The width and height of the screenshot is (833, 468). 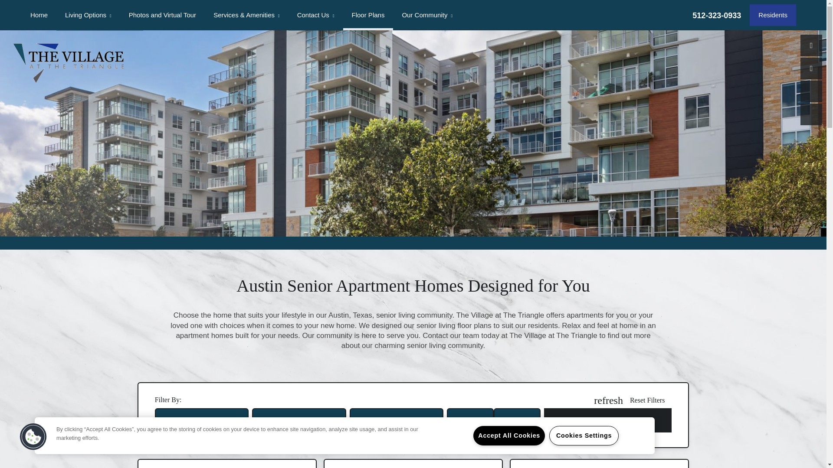 What do you see at coordinates (100, 17) in the screenshot?
I see `Assisted Living` at bounding box center [100, 17].